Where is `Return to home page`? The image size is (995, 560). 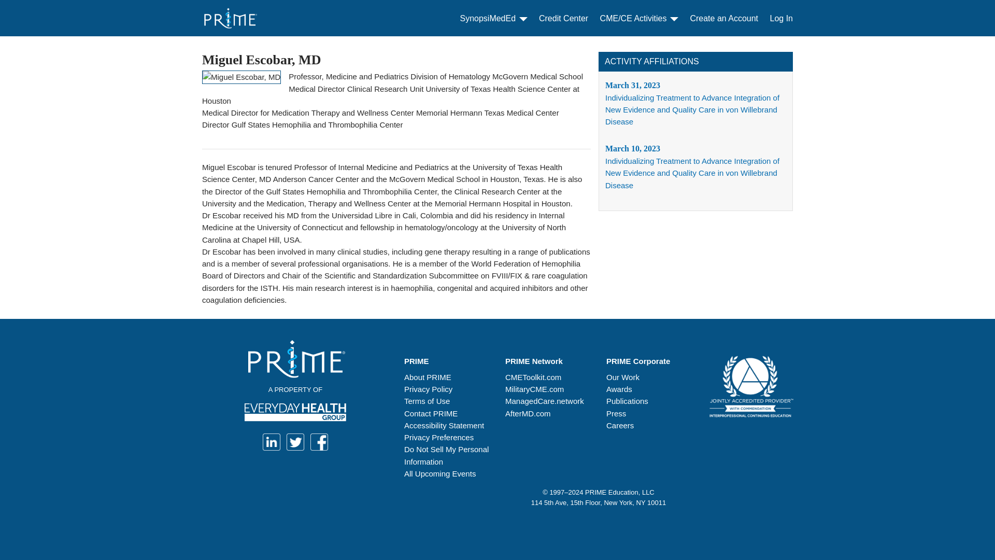 Return to home page is located at coordinates (245, 18).